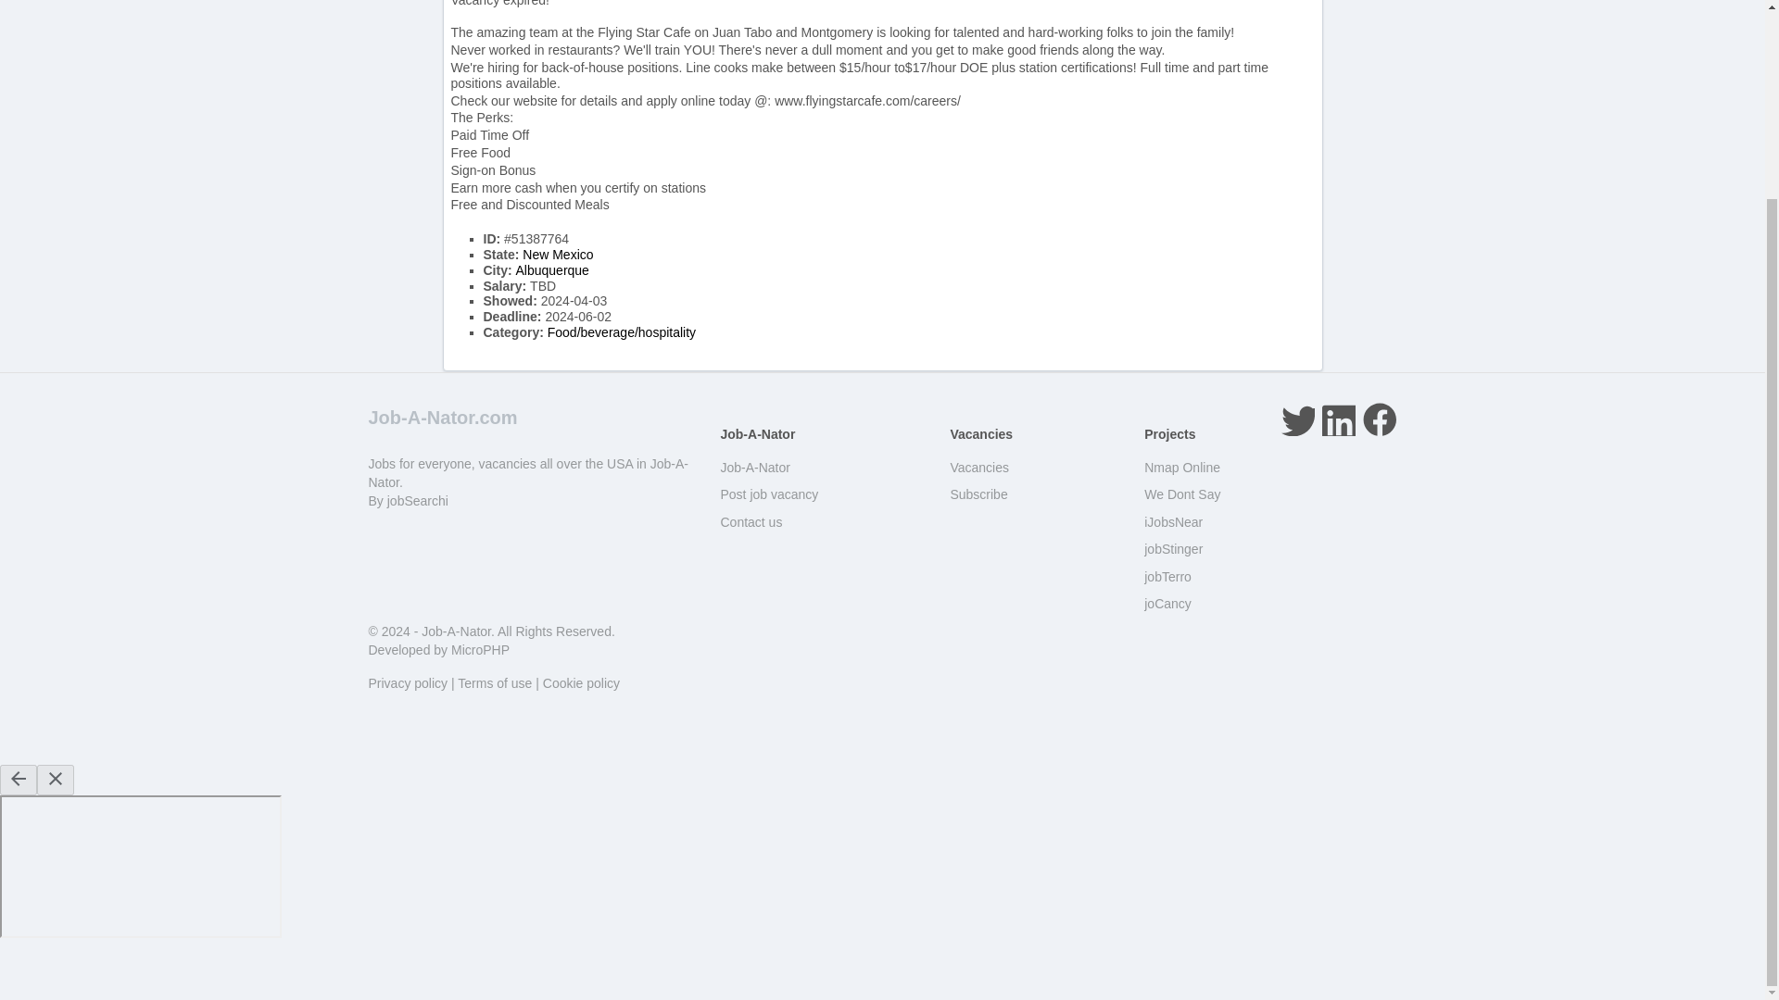  Describe the element at coordinates (1173, 522) in the screenshot. I see `iJobsNear` at that location.